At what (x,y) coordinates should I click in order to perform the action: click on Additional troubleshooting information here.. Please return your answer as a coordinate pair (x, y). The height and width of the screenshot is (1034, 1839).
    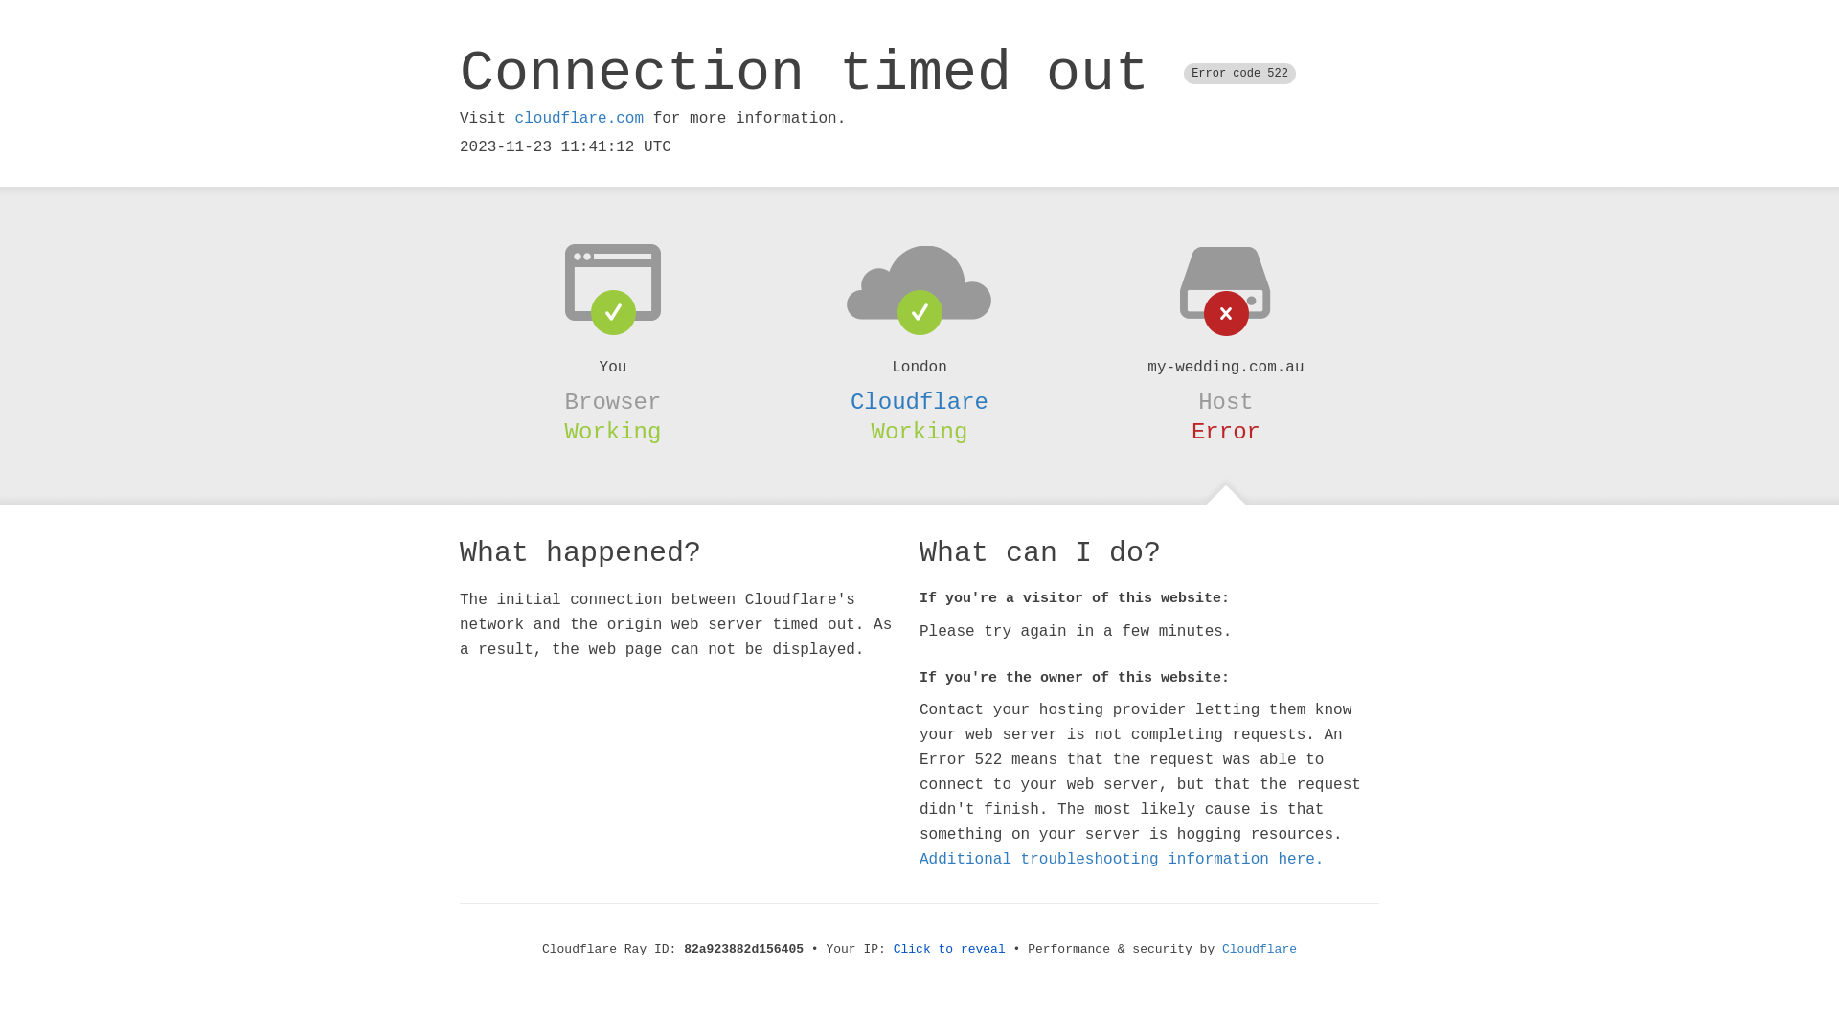
    Looking at the image, I should click on (1122, 860).